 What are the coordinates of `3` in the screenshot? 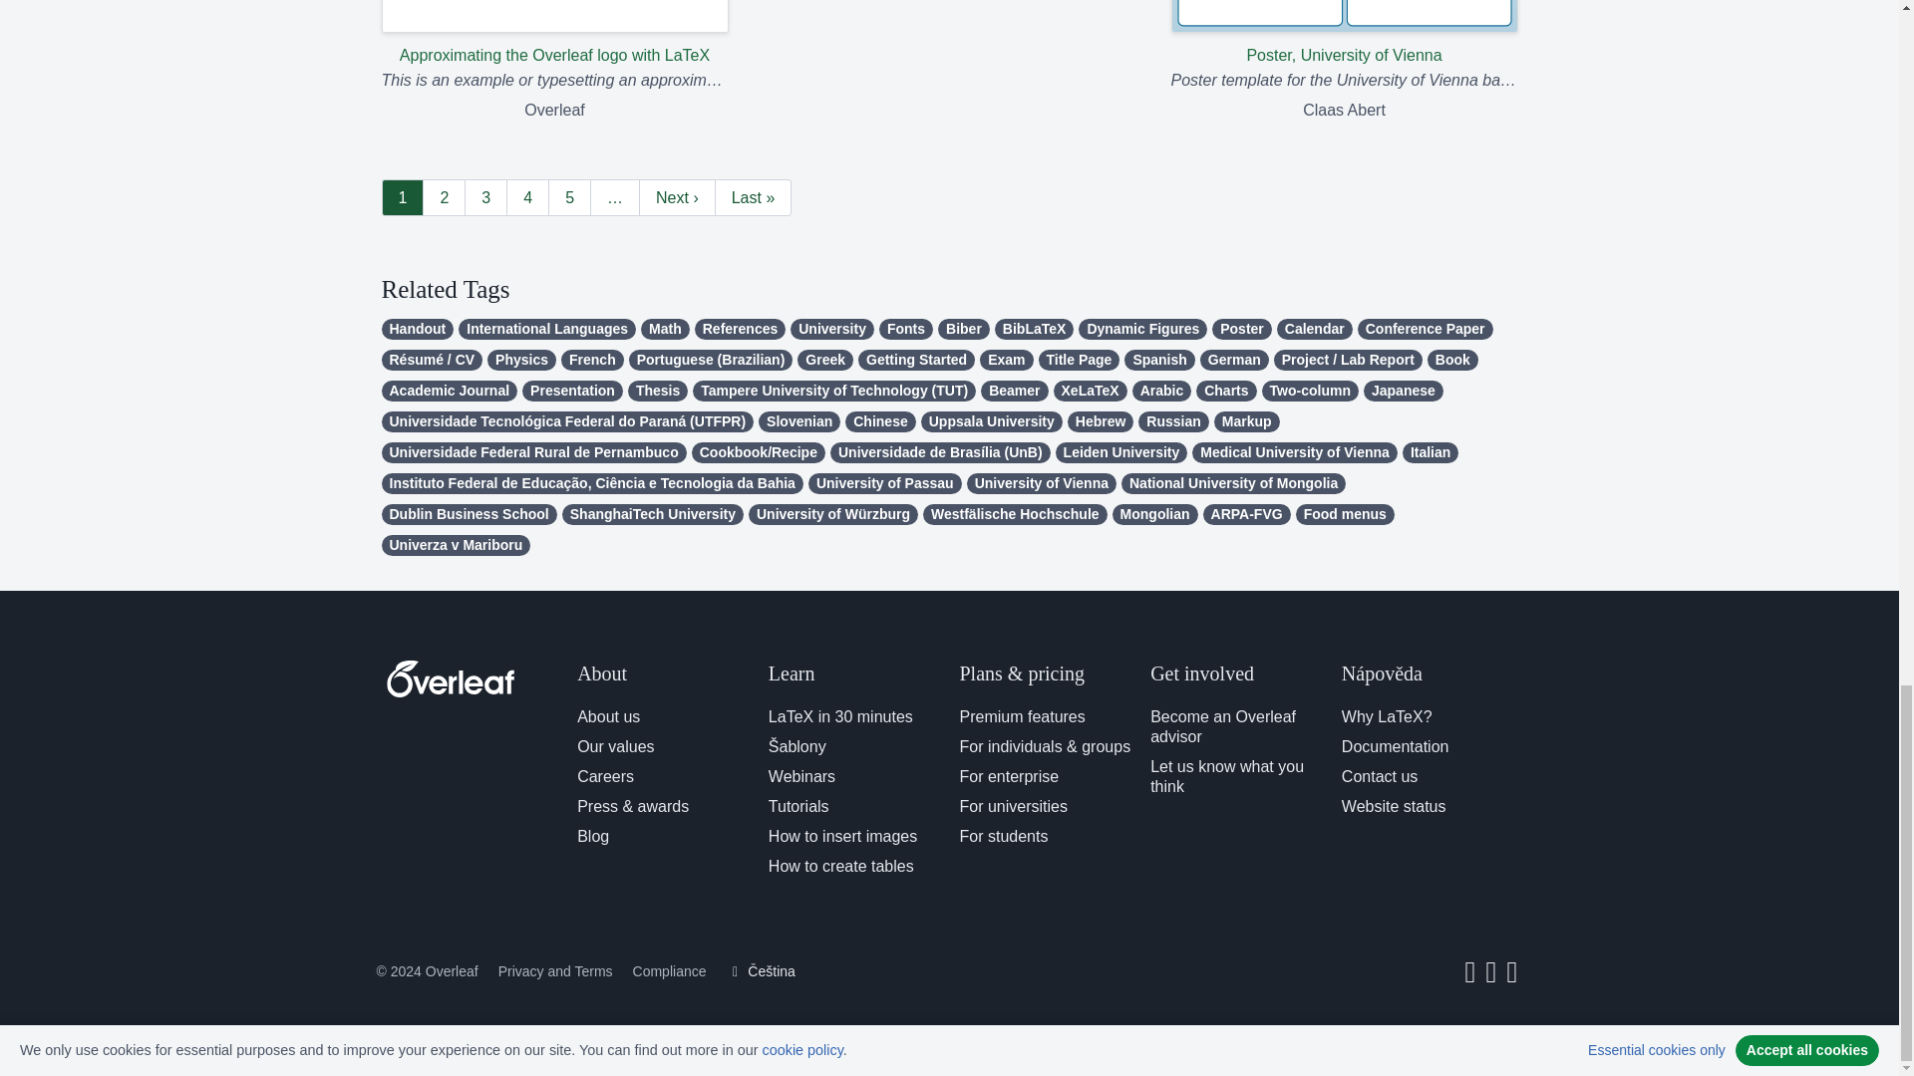 It's located at (485, 197).